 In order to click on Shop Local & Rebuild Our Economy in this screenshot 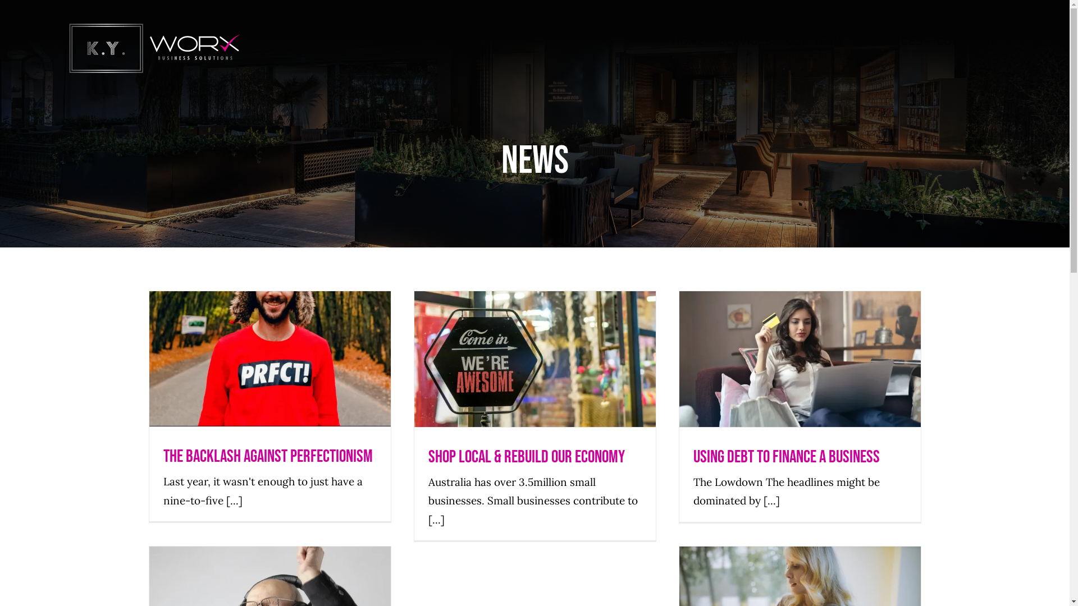, I will do `click(527, 457)`.